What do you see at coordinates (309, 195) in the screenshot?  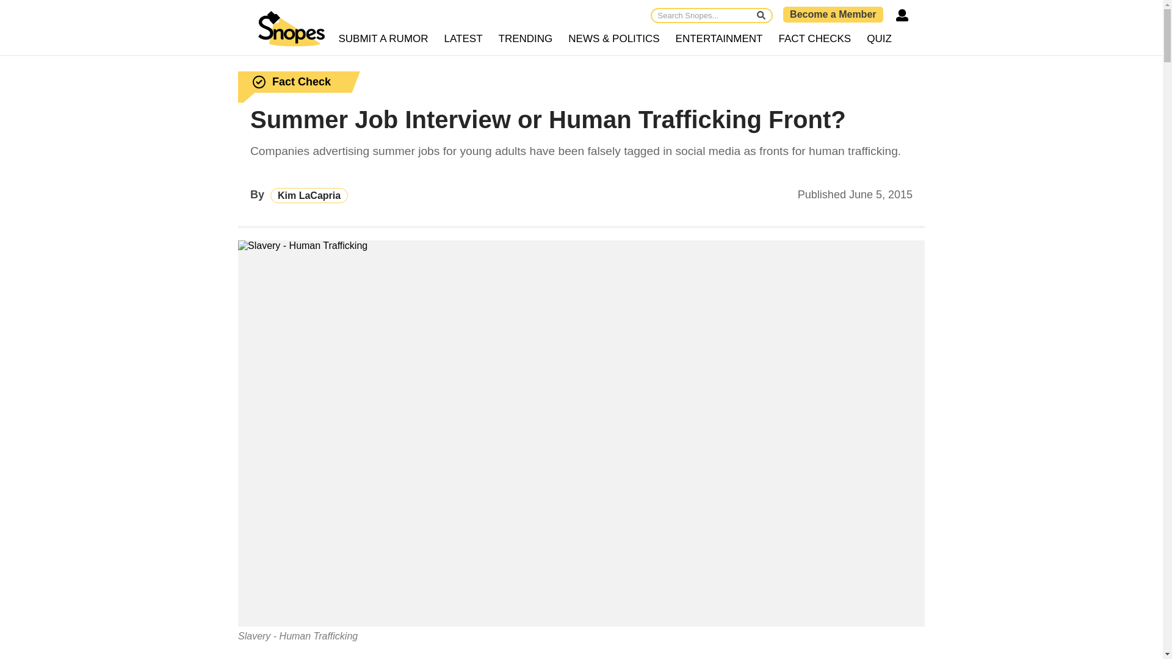 I see `Kim LaCapria` at bounding box center [309, 195].